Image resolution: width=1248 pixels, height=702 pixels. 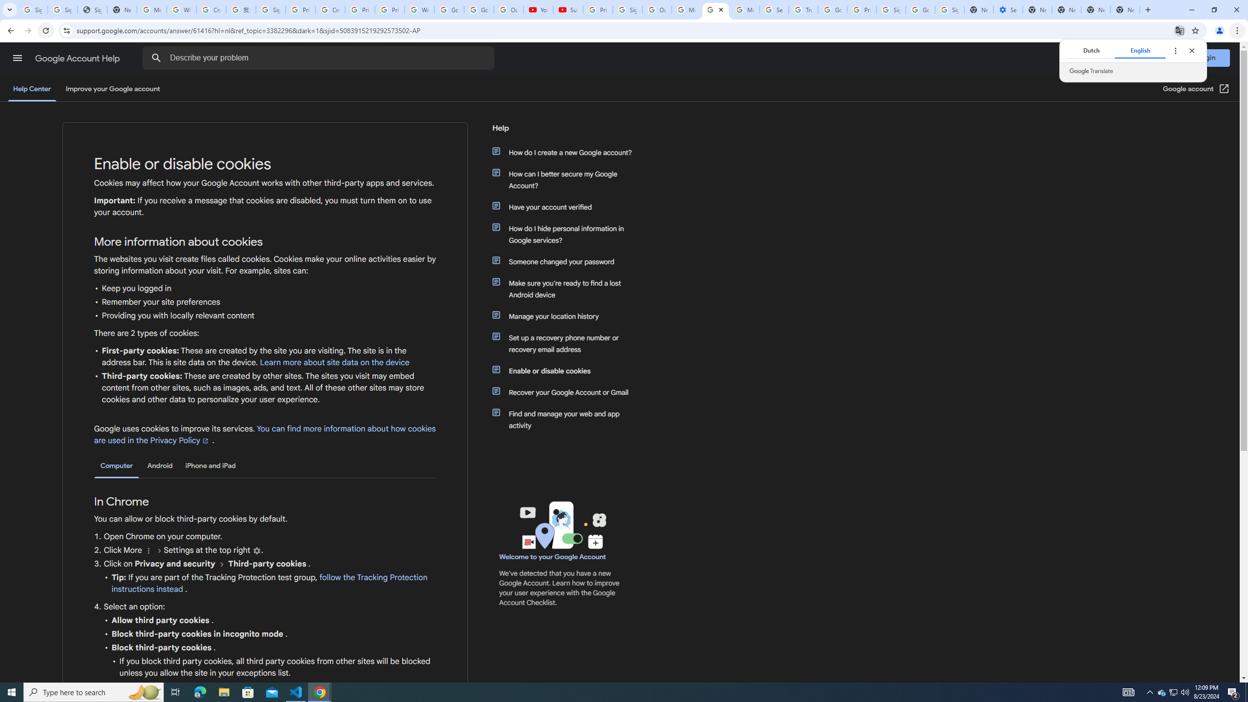 I want to click on Sign in - Google Accounts, so click(x=950, y=10).